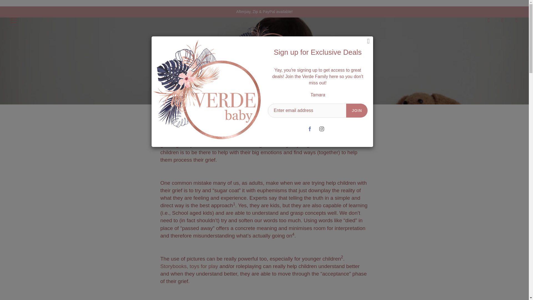 This screenshot has height=300, width=533. I want to click on Supporting Grief in Children, so click(202, 266).